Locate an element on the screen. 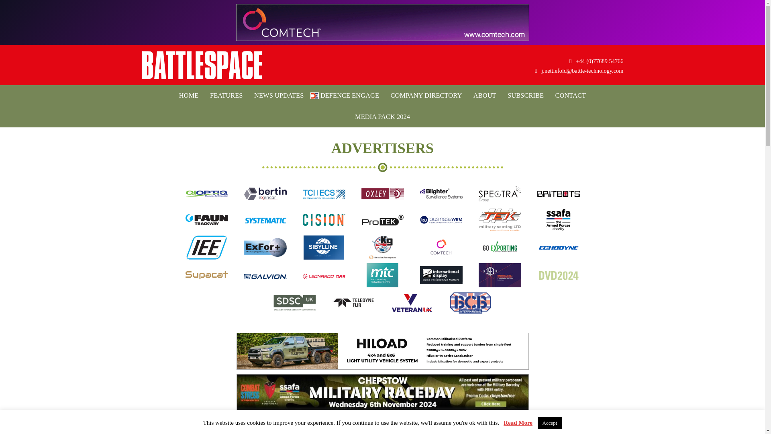  Opens PDF in new window. is located at coordinates (382, 117).